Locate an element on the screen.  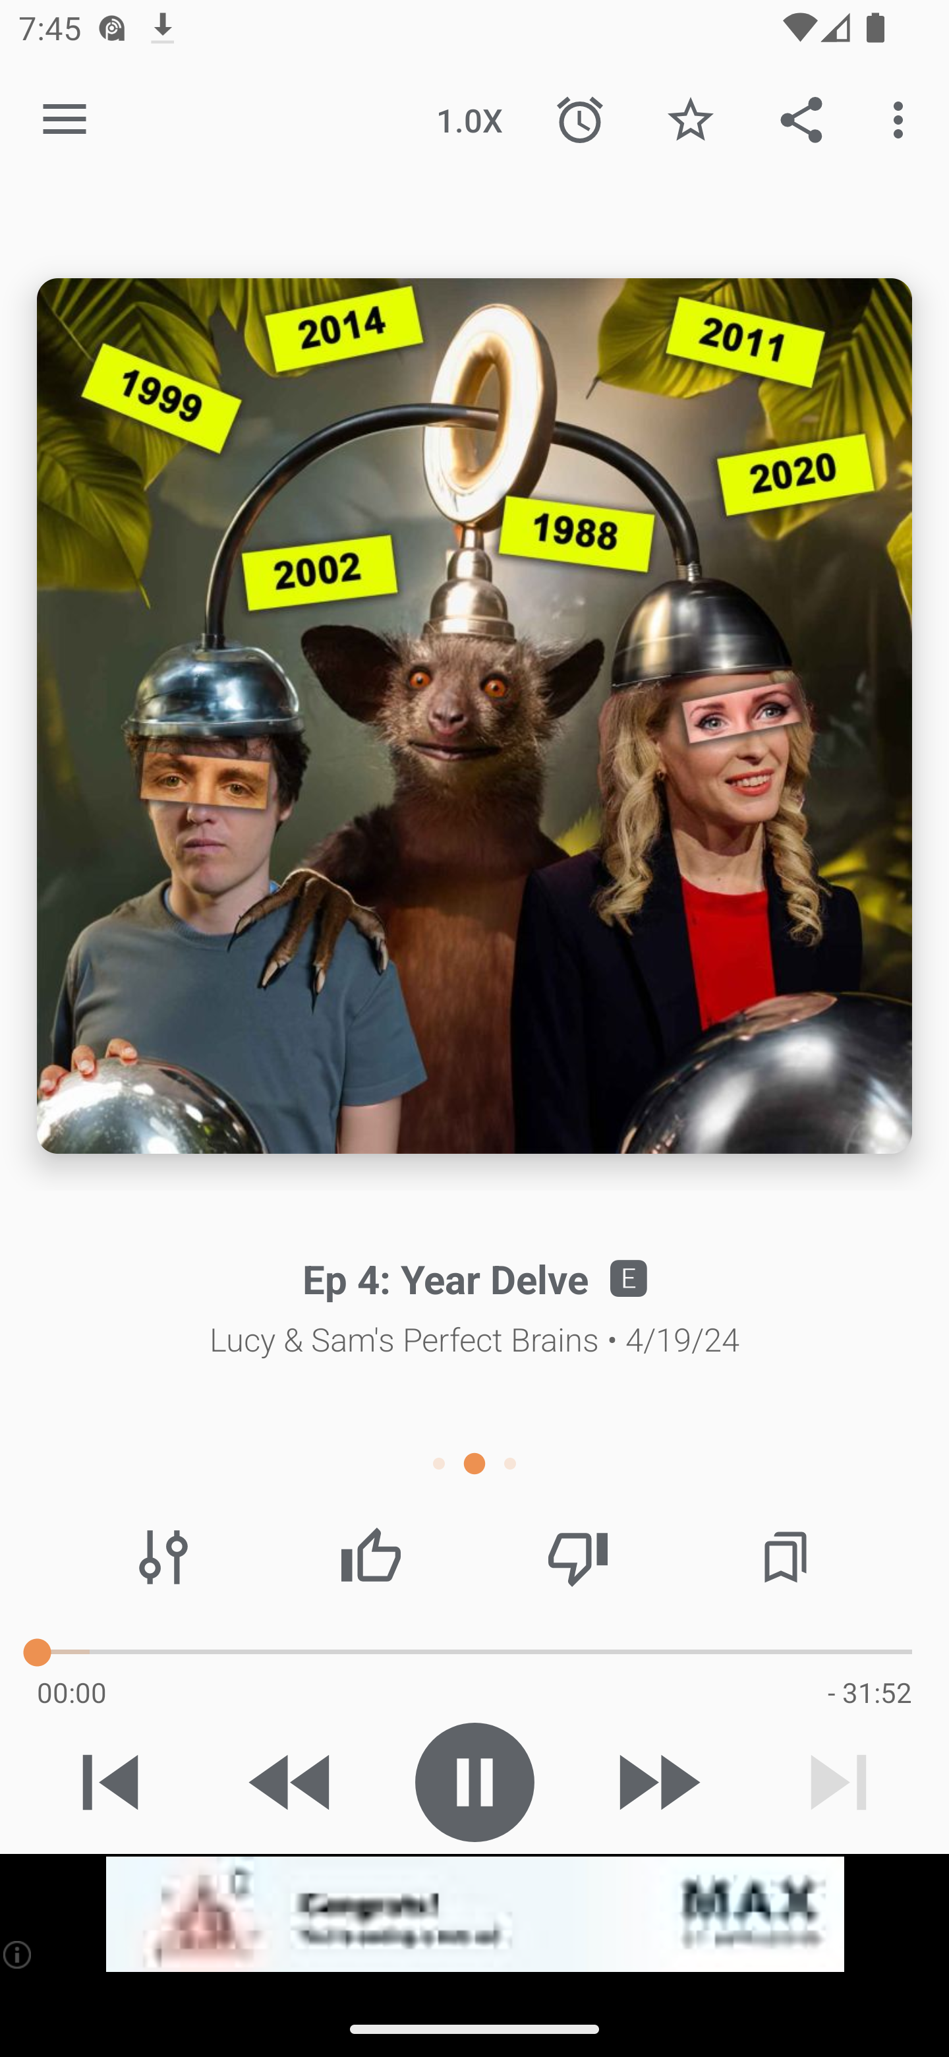
Skip 15s backward is located at coordinates (292, 1782).